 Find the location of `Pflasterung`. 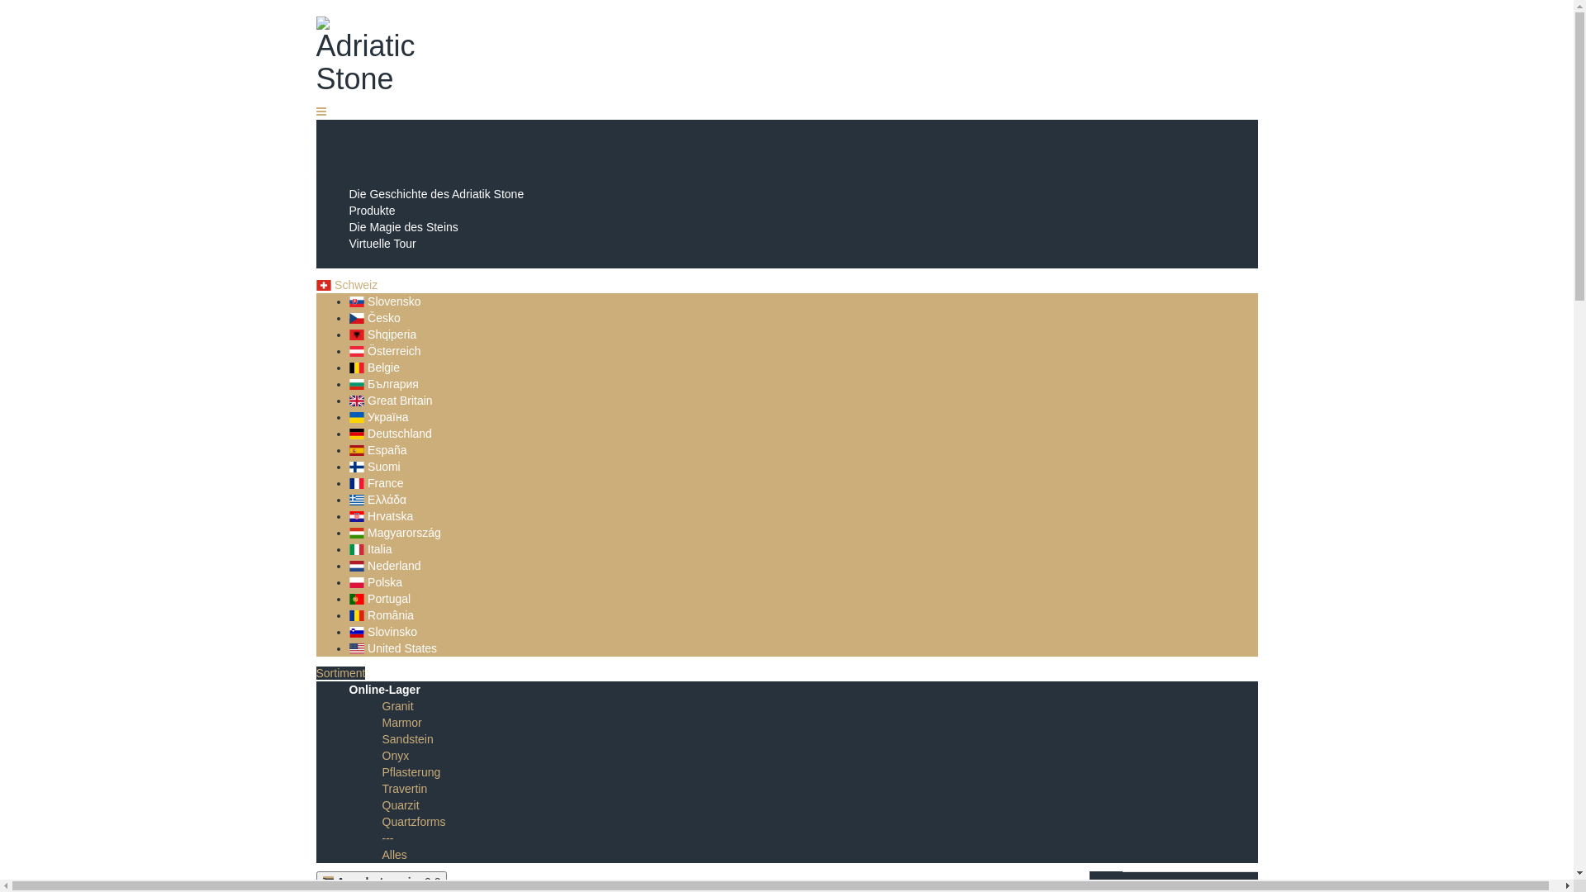

Pflasterung is located at coordinates (411, 772).